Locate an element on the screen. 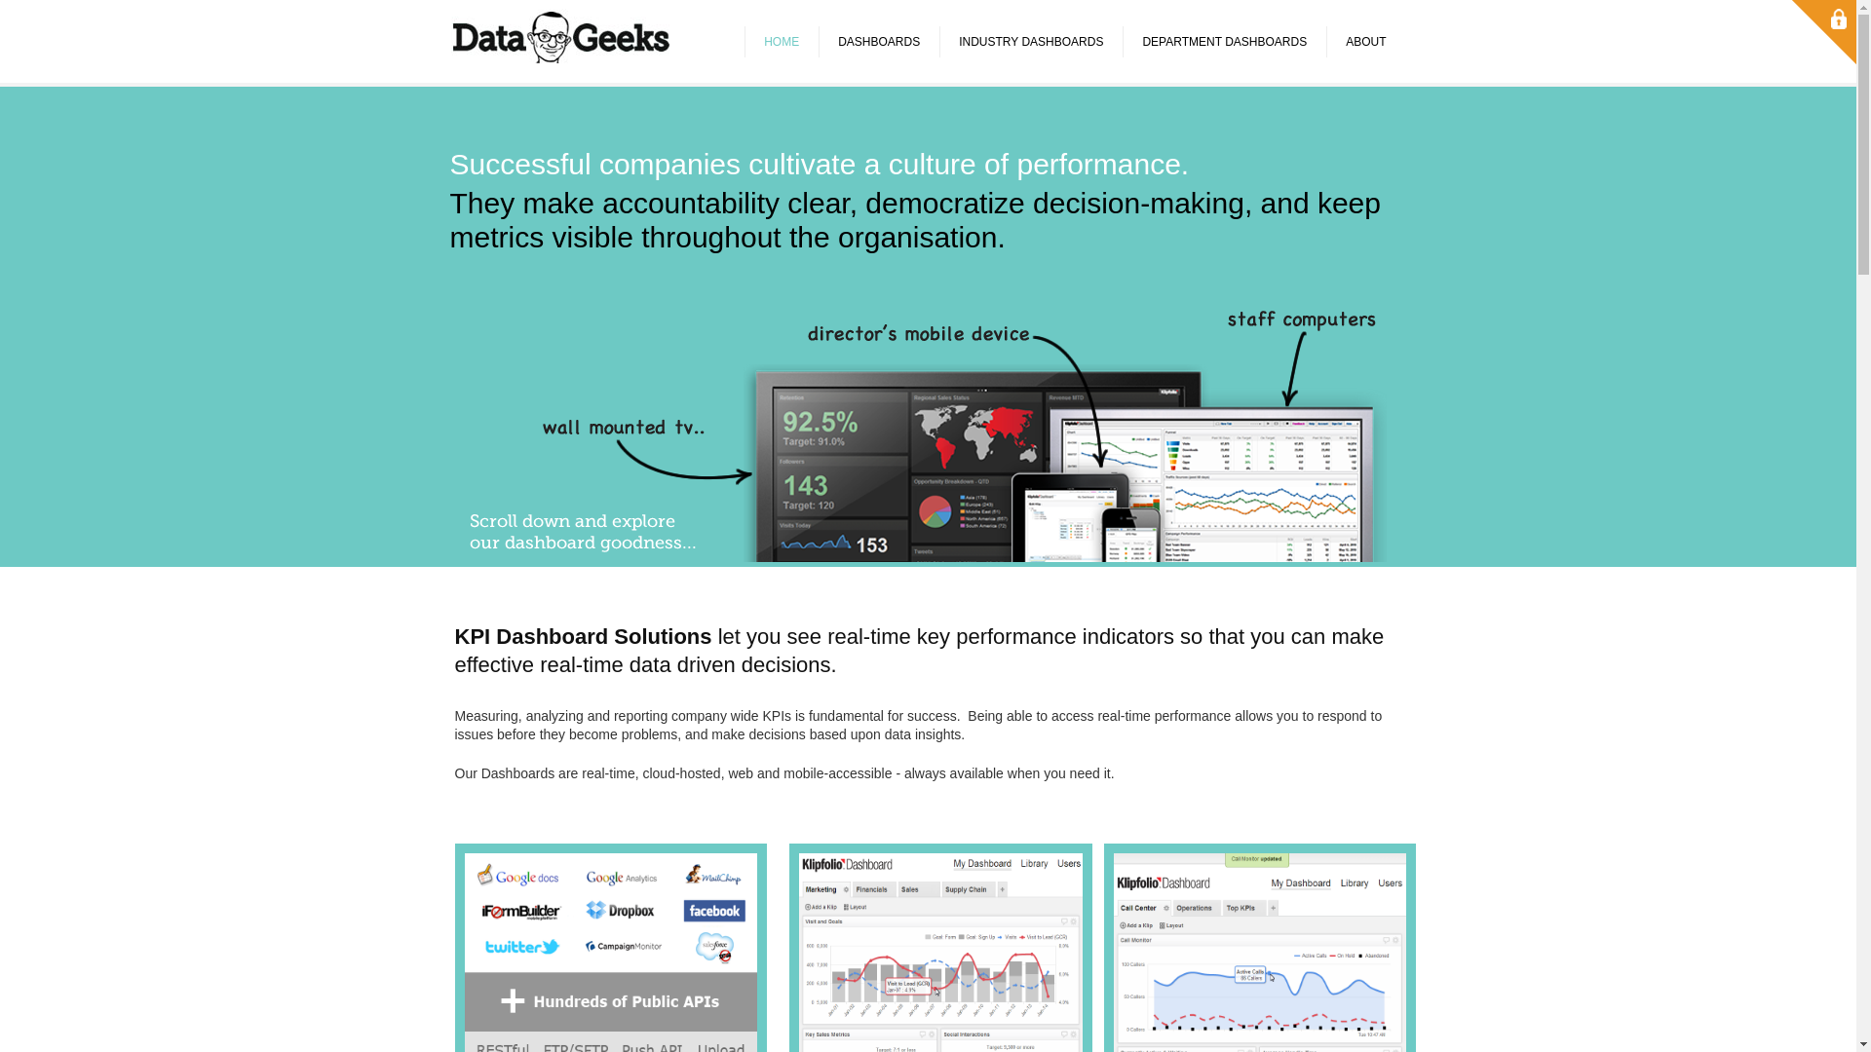  DEPARTMENT DASHBOARDS is located at coordinates (1224, 41).